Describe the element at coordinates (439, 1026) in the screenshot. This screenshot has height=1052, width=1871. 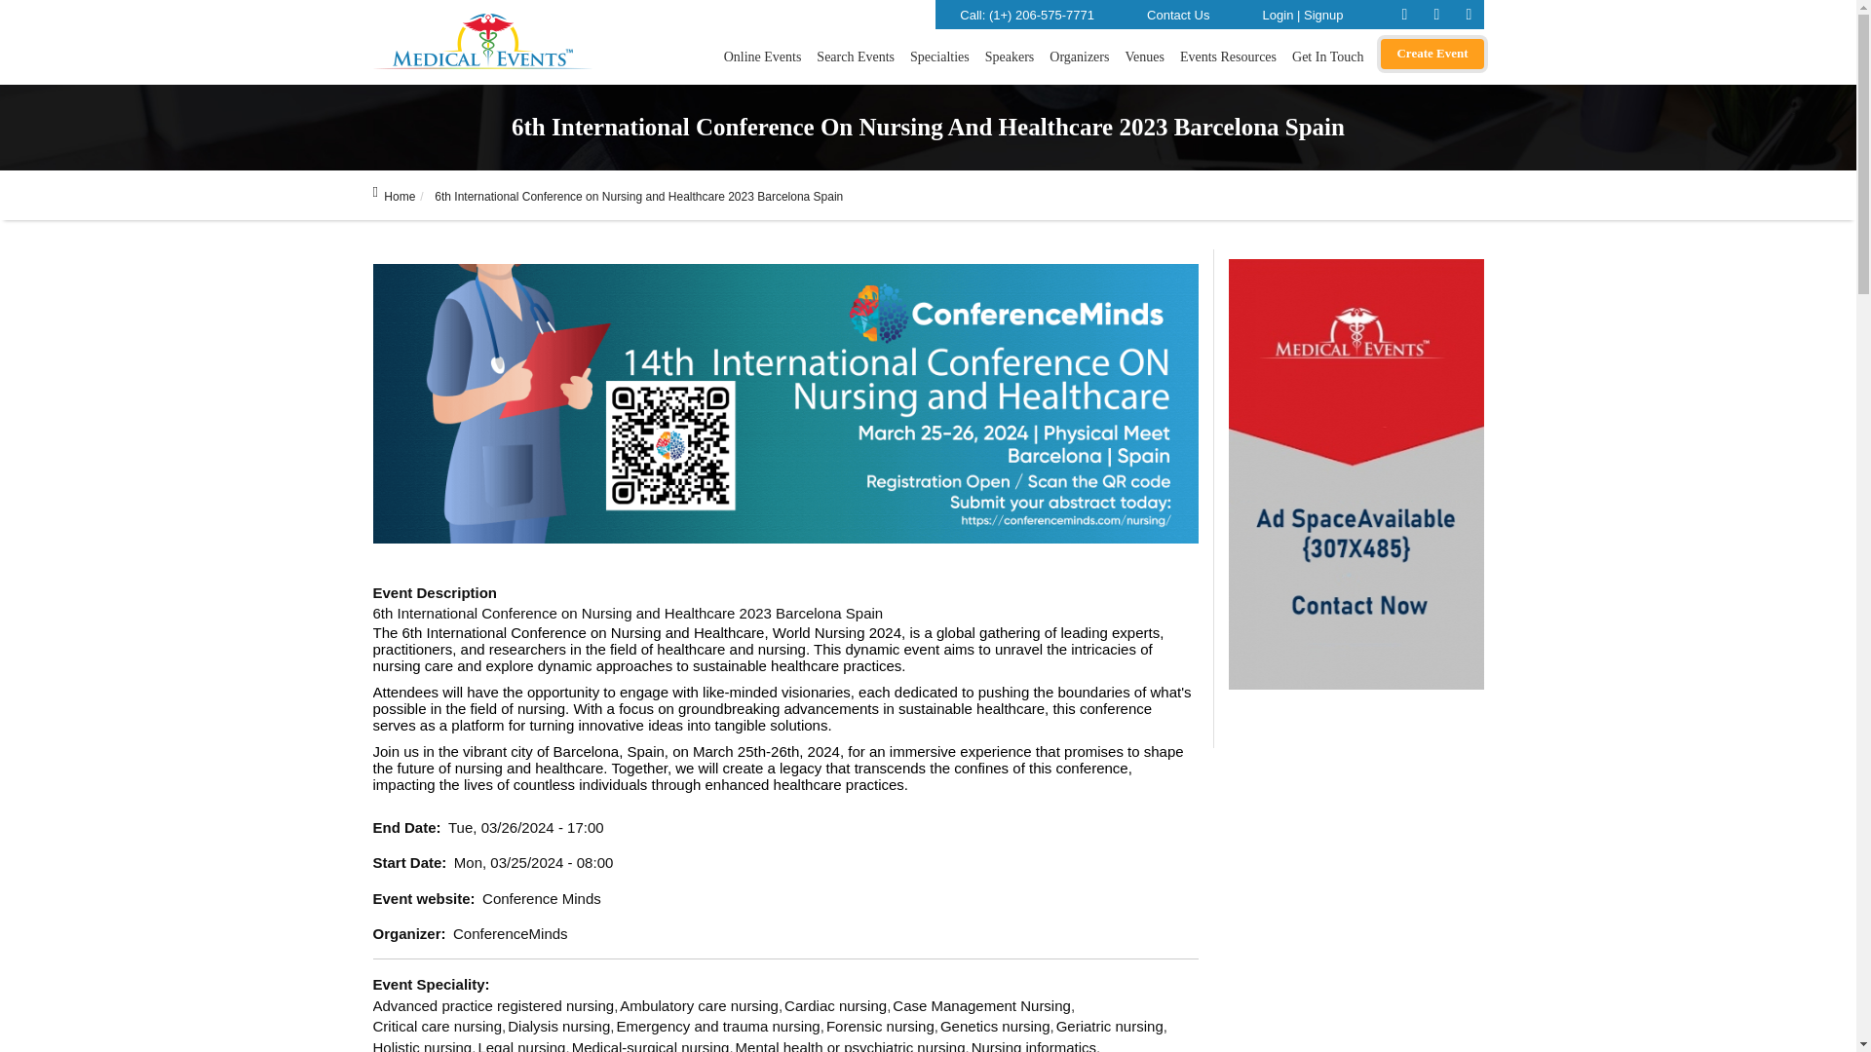
I see `Critical care nursing` at that location.